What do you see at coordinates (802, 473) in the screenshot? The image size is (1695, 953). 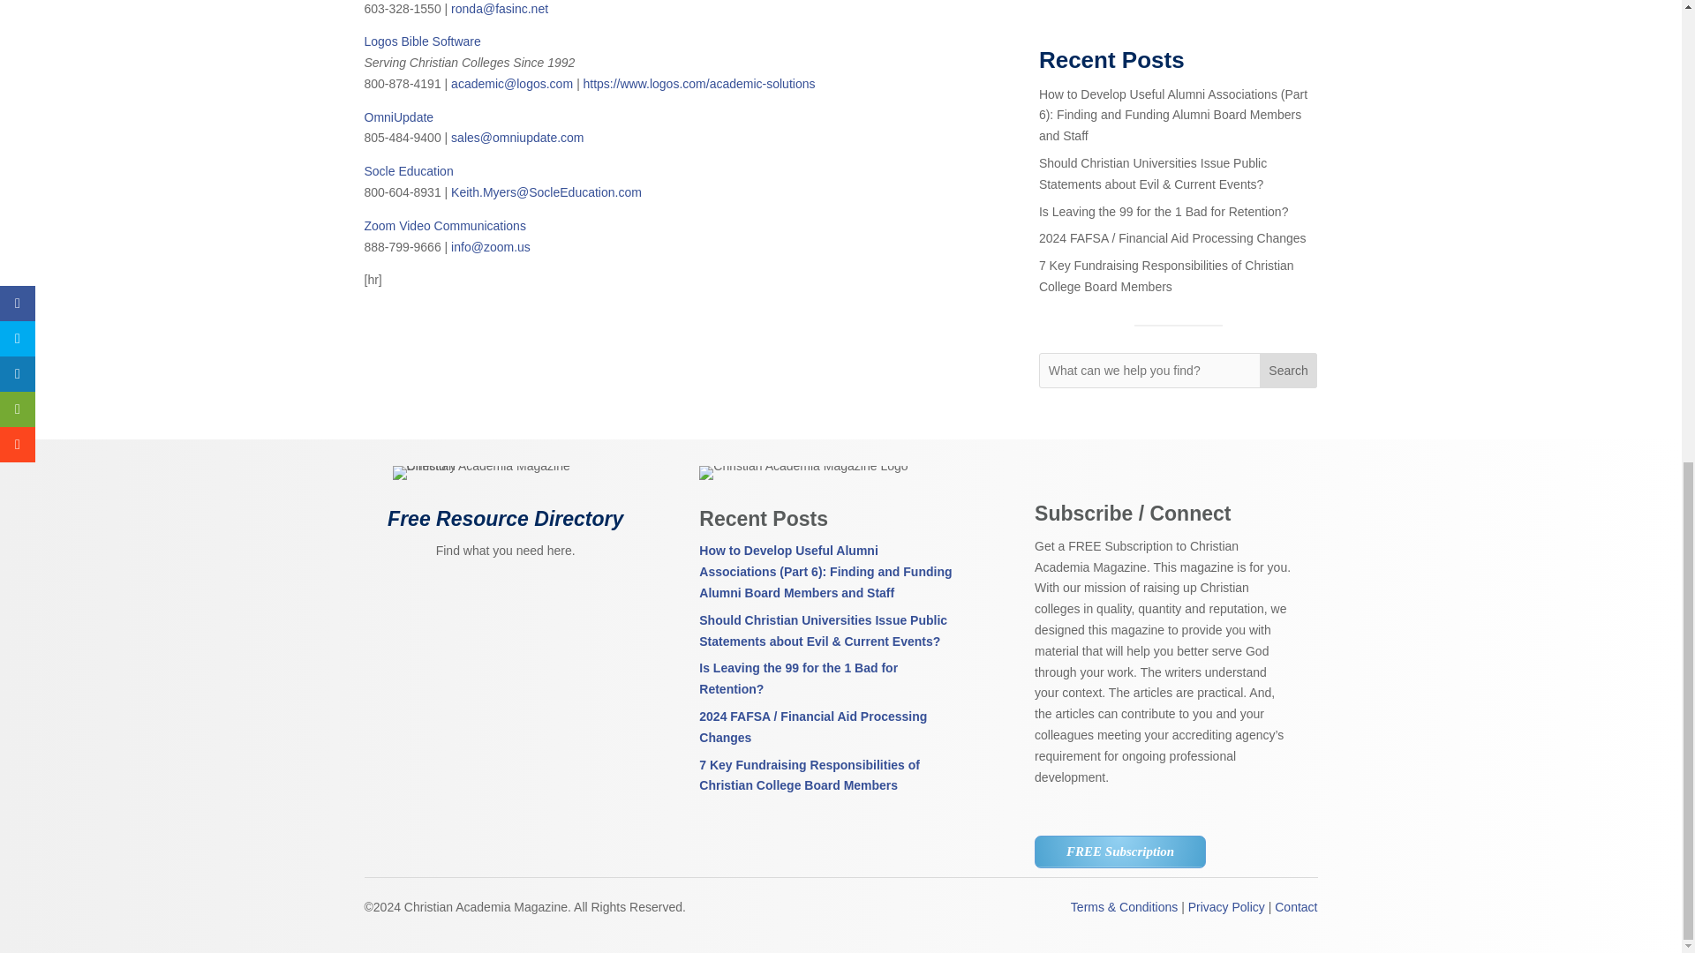 I see `ChristianAcademiaMagazine` at bounding box center [802, 473].